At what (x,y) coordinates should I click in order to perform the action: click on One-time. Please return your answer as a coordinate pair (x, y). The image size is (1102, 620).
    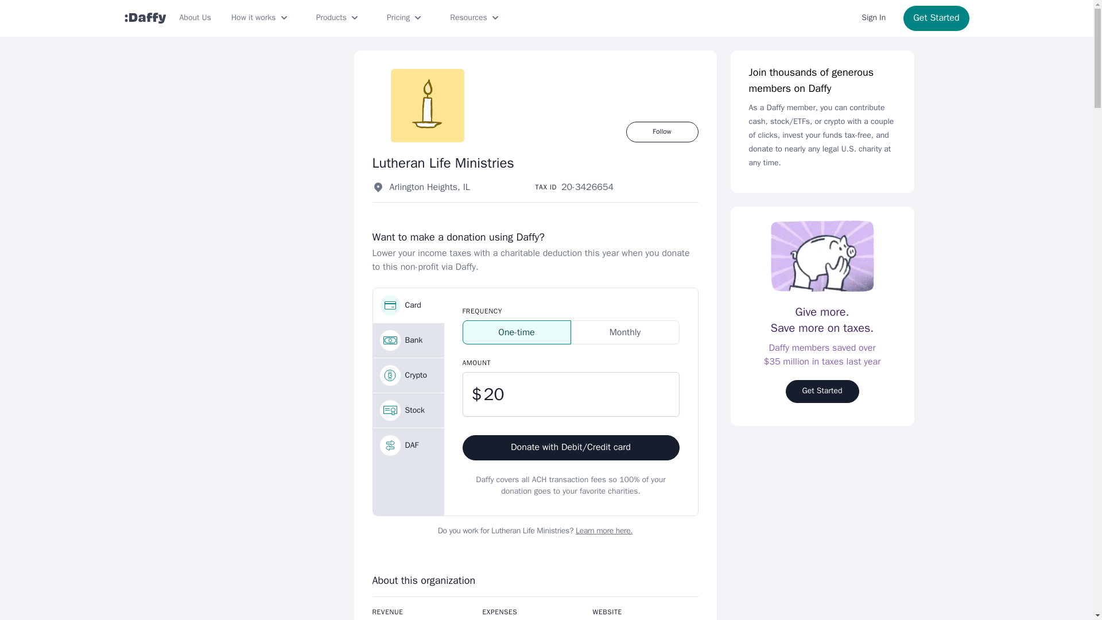
    Looking at the image, I should click on (517, 332).